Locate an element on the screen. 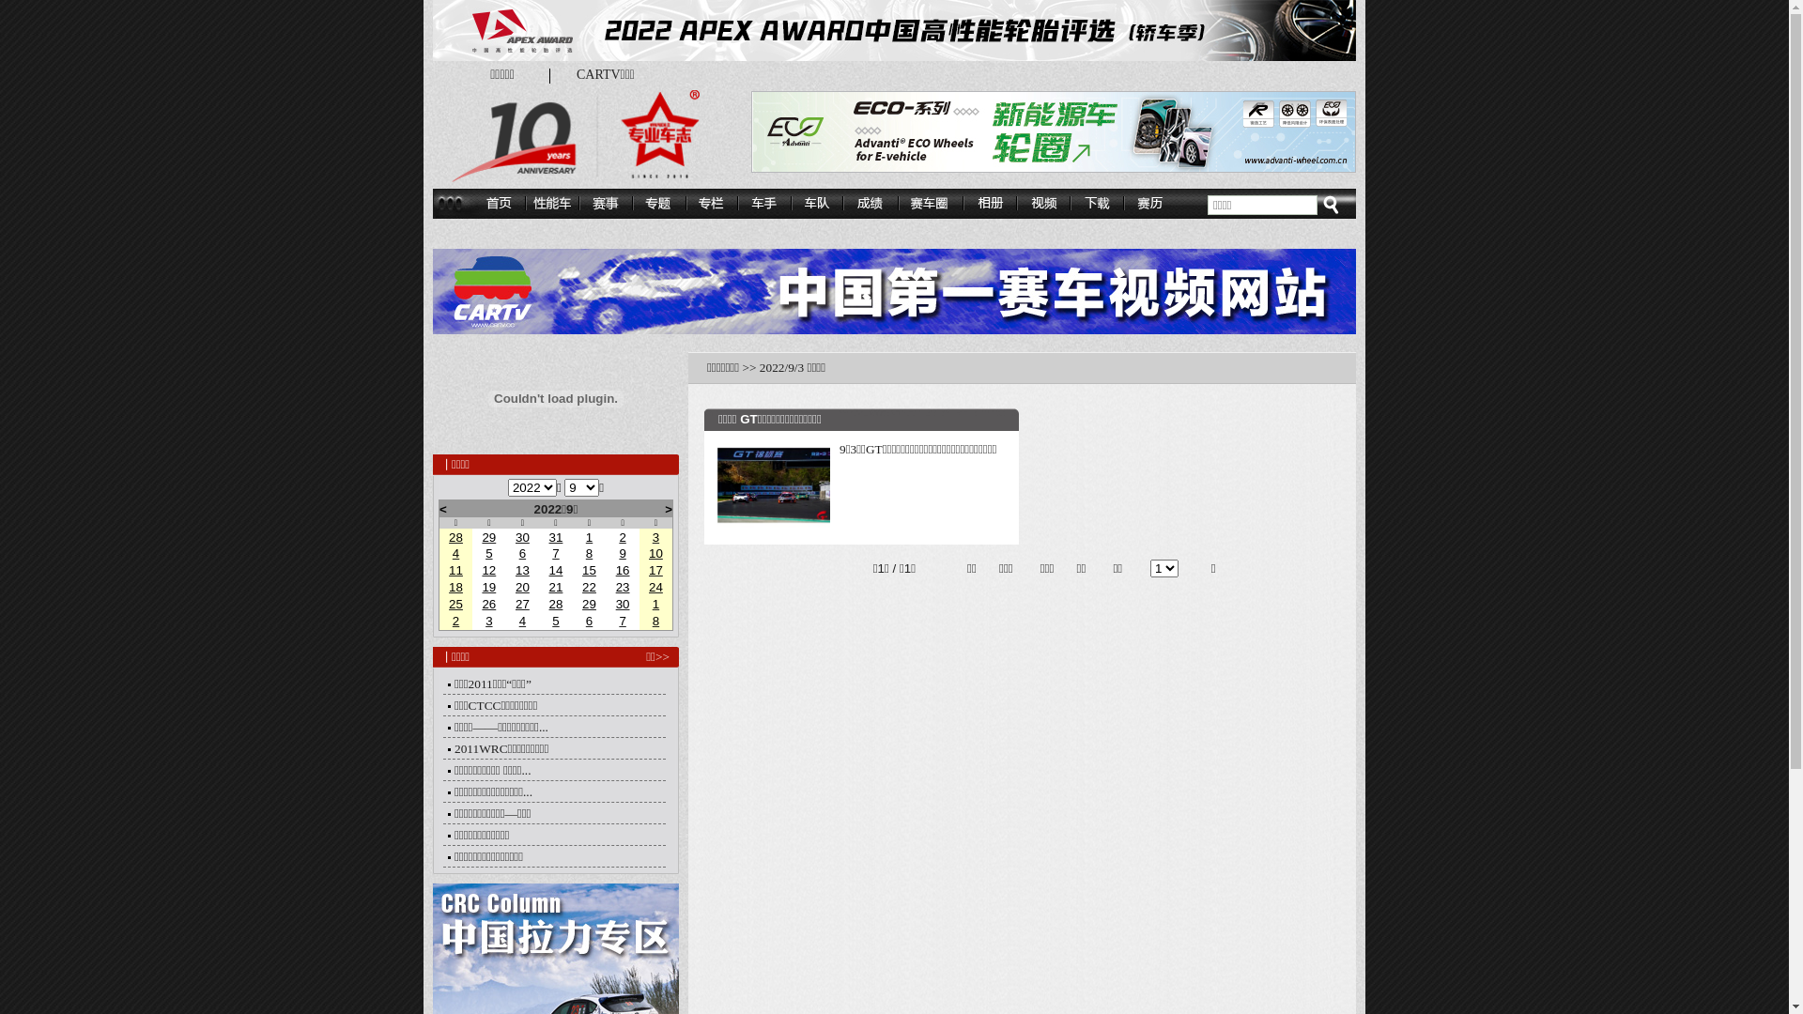 Image resolution: width=1803 pixels, height=1014 pixels. < is located at coordinates (443, 509).